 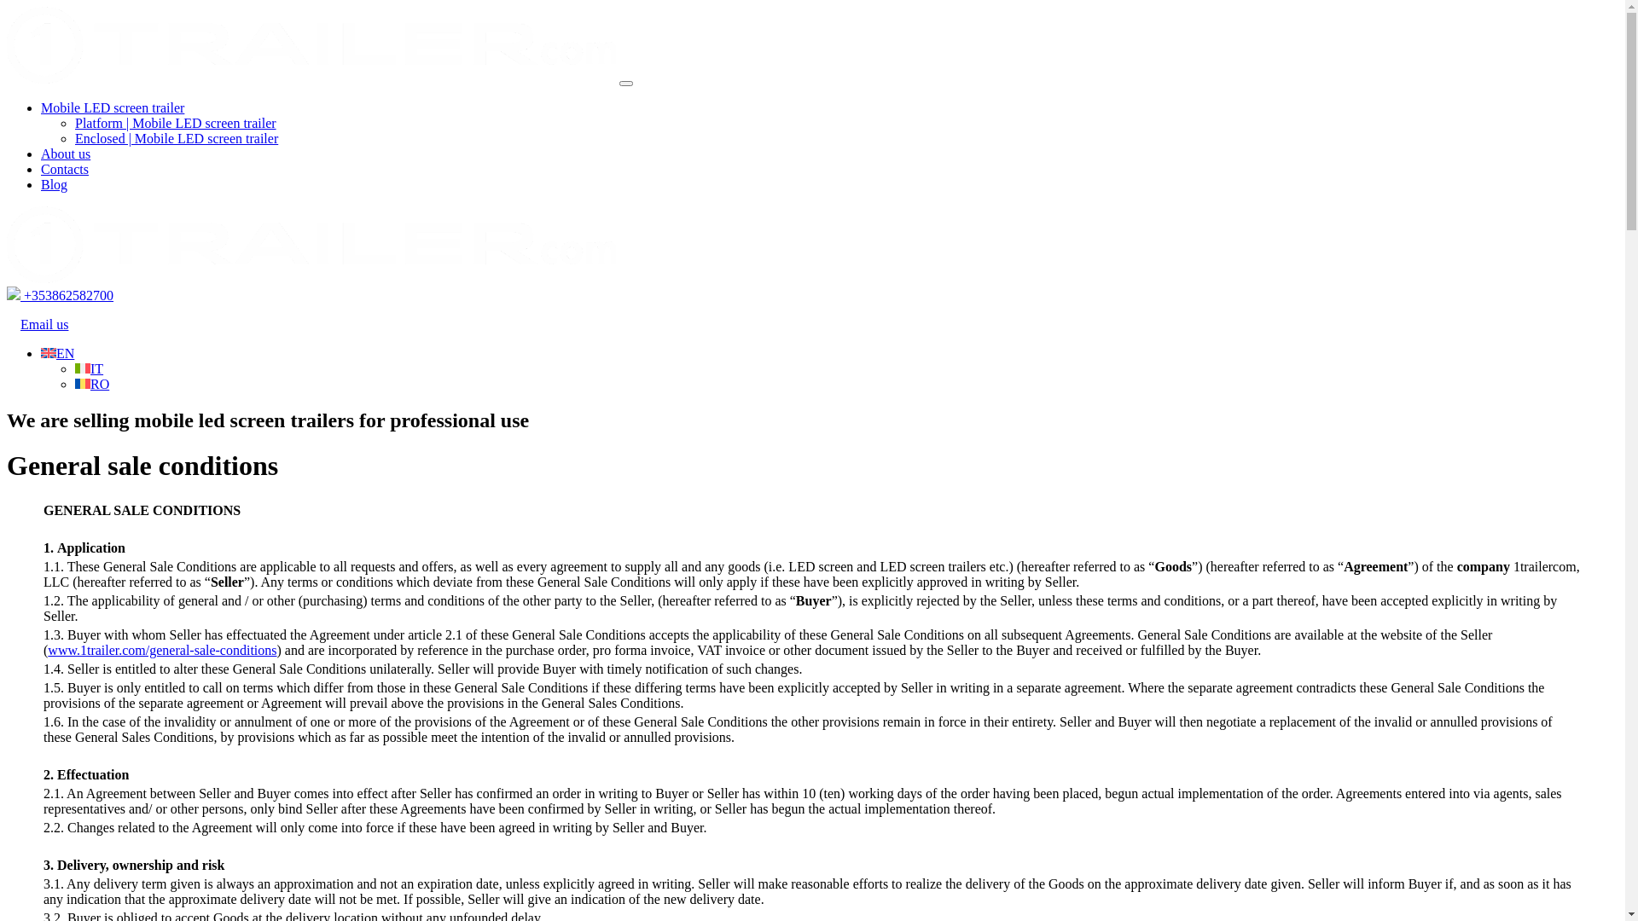 What do you see at coordinates (58, 353) in the screenshot?
I see `EN` at bounding box center [58, 353].